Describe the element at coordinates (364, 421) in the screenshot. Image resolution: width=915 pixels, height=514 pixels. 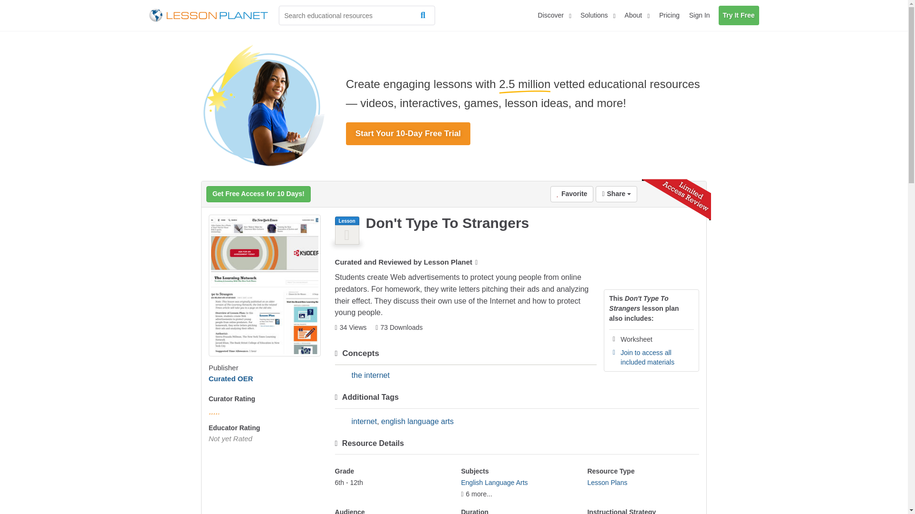
I see `internet` at that location.